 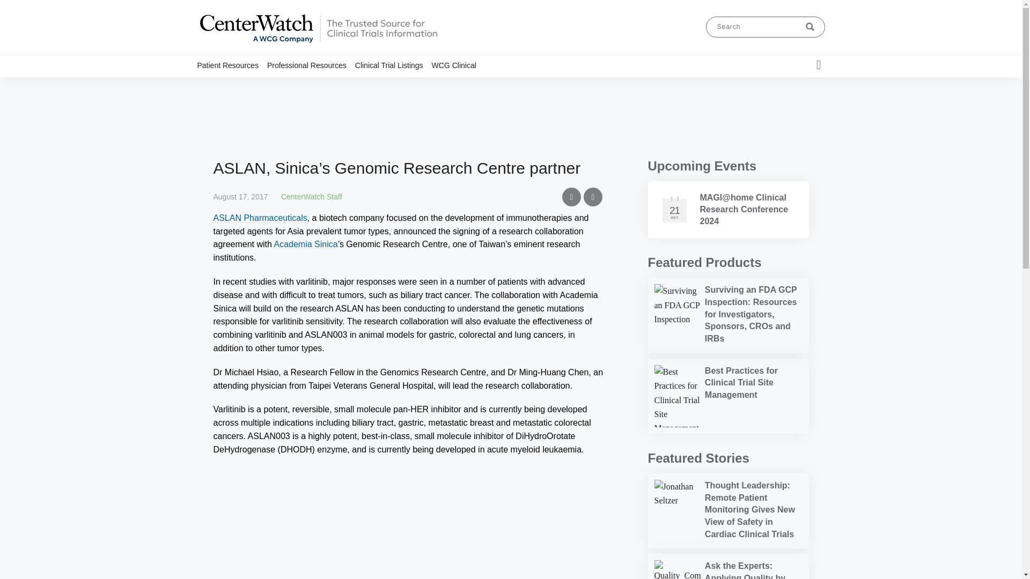 I want to click on Research Center Profiles, so click(x=321, y=86).